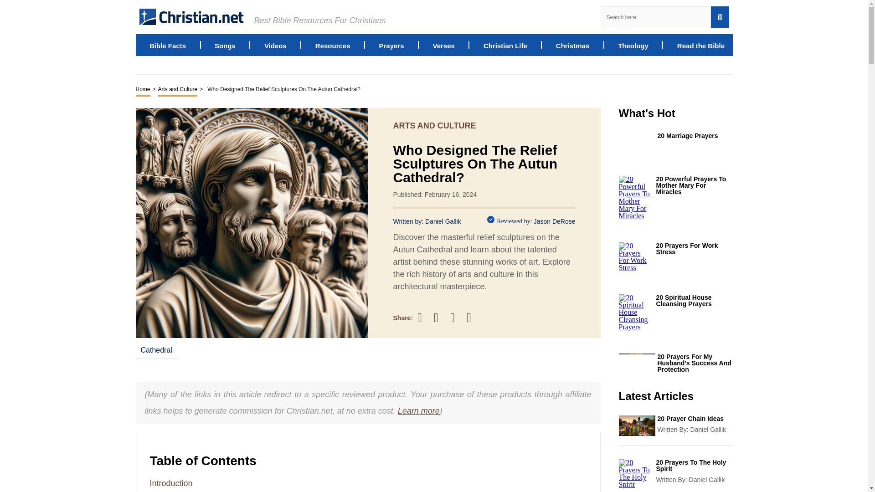  Describe the element at coordinates (572, 45) in the screenshot. I see `Christmas` at that location.